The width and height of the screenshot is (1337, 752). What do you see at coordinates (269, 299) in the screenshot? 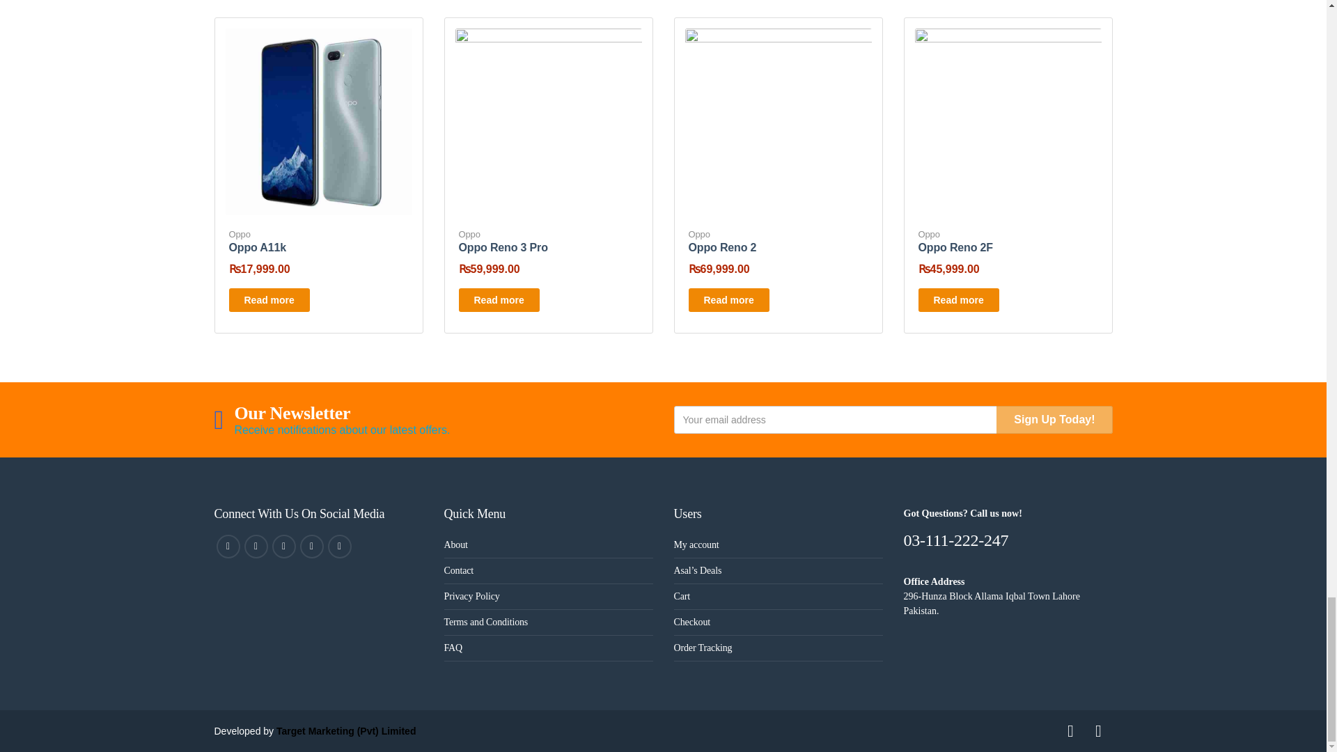
I see `Read more` at bounding box center [269, 299].